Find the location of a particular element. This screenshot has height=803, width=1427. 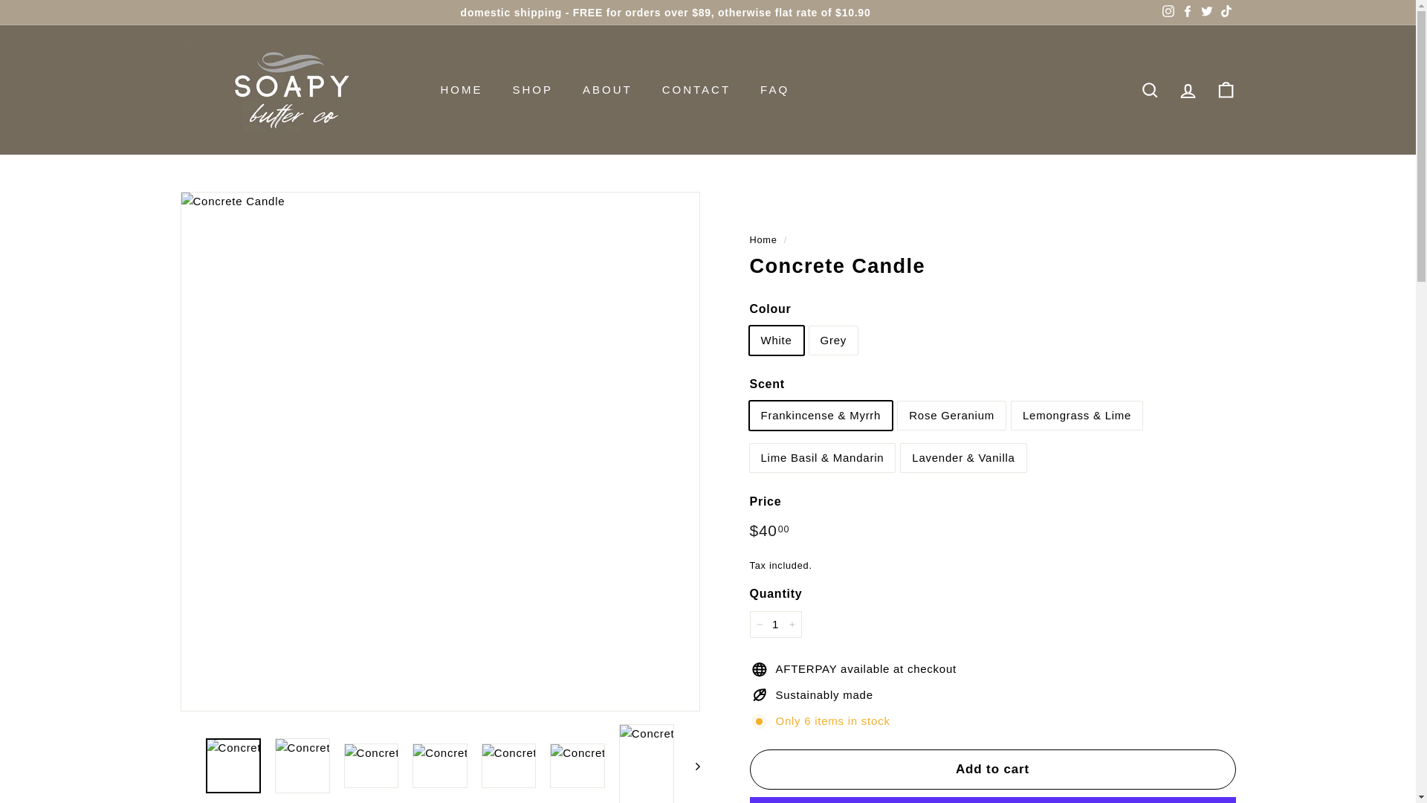

ABOUT is located at coordinates (608, 89).